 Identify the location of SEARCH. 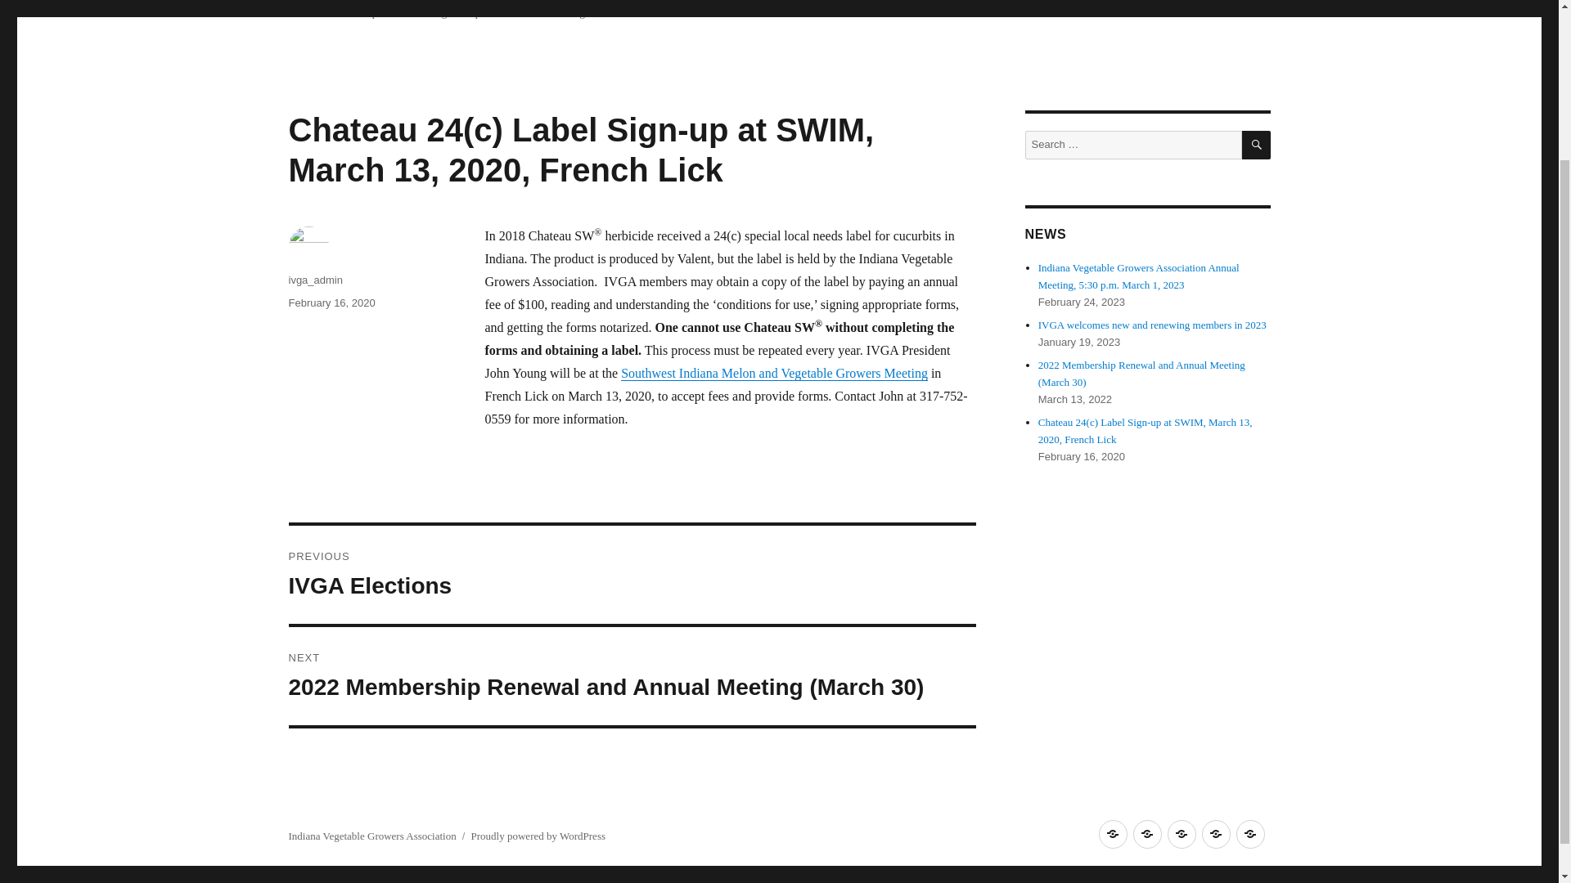
(1182, 834).